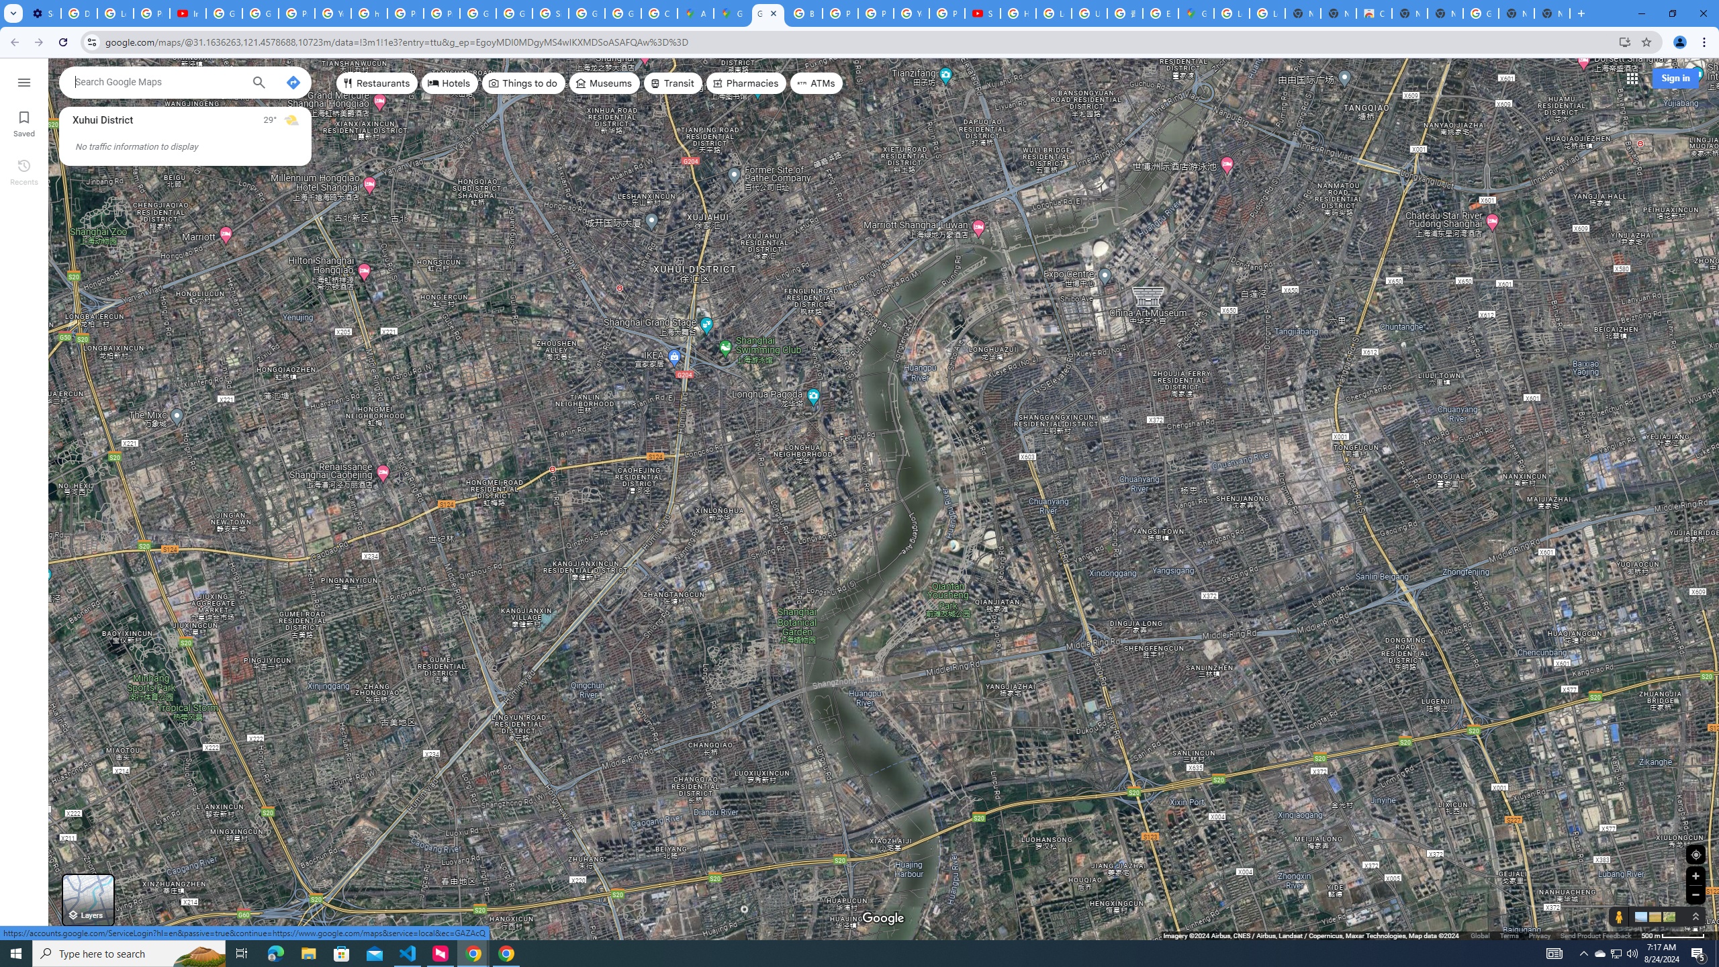 The height and width of the screenshot is (967, 1719). Describe the element at coordinates (841, 13) in the screenshot. I see `Privacy Help Center - Policies Help` at that location.